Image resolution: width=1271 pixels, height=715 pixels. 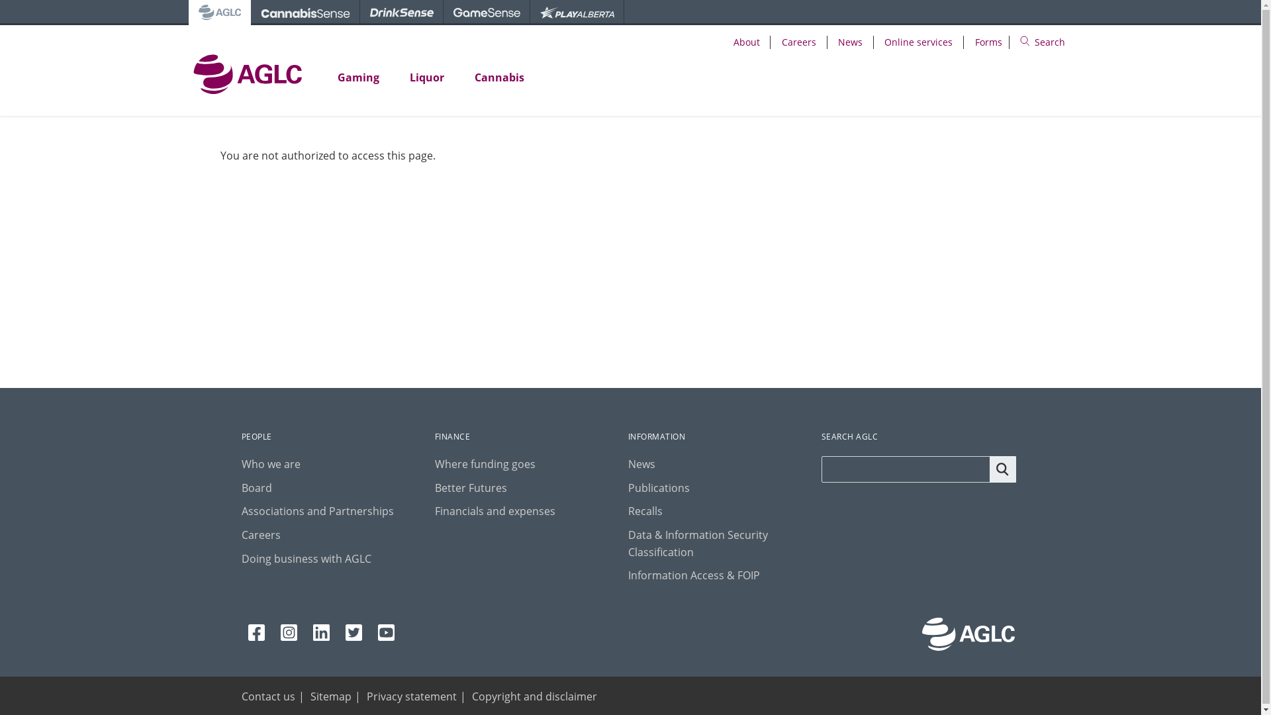 What do you see at coordinates (577, 13) in the screenshot?
I see `Play Alberta
PlayAlberta logo` at bounding box center [577, 13].